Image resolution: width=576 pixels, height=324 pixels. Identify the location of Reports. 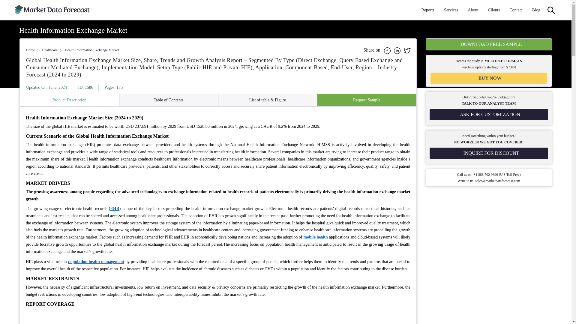
(428, 10).